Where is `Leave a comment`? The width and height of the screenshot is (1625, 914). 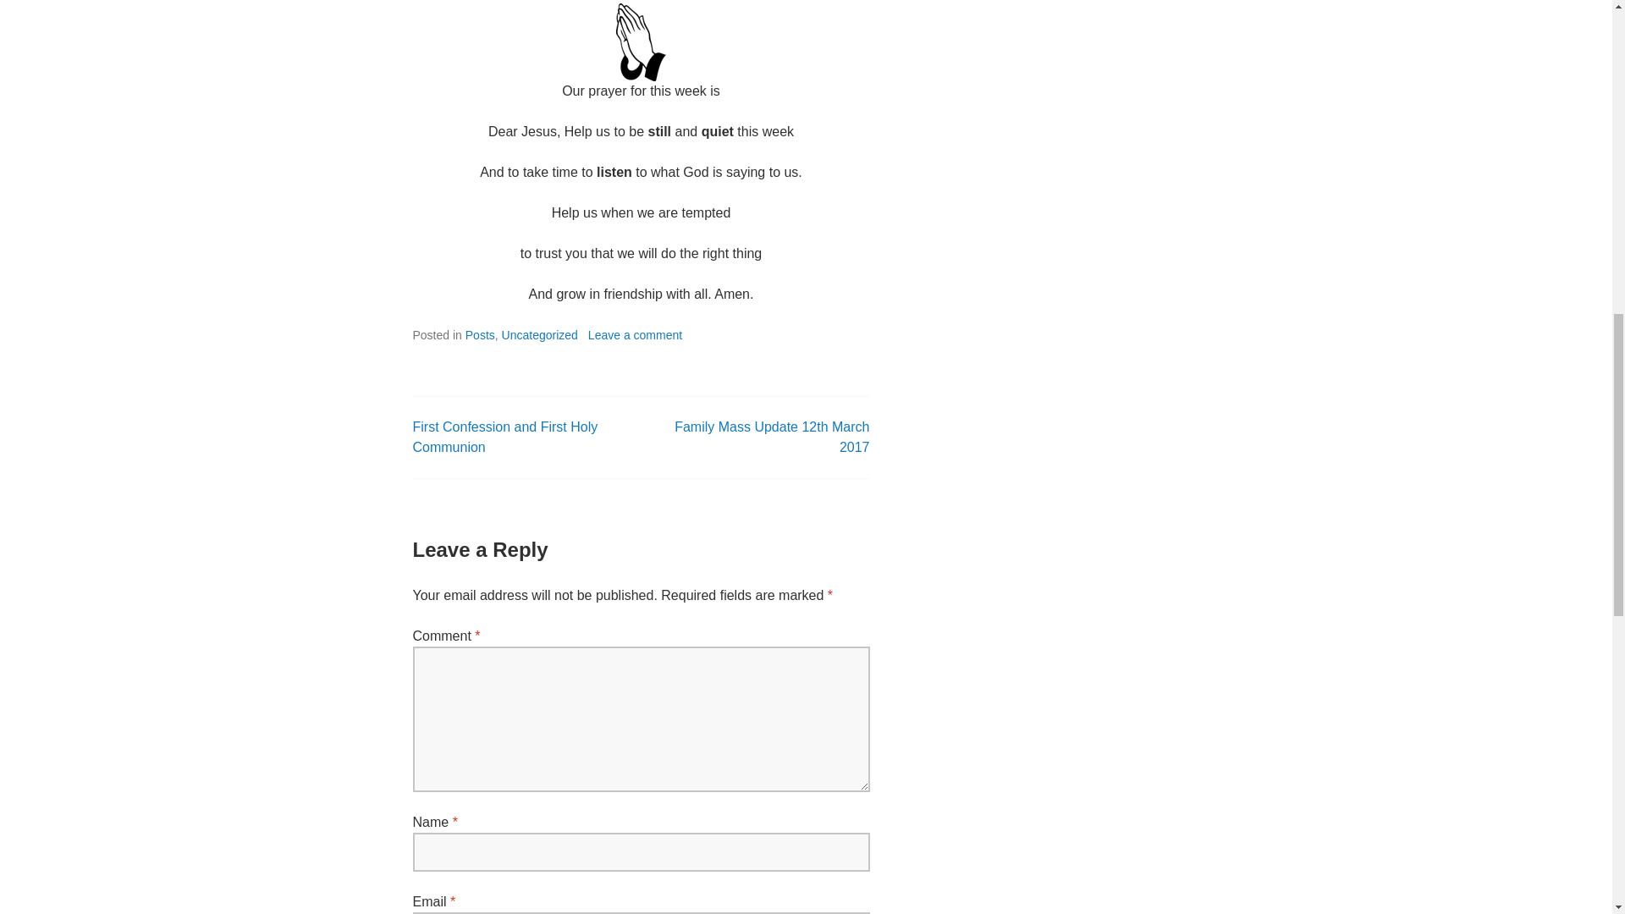
Leave a comment is located at coordinates (635, 334).